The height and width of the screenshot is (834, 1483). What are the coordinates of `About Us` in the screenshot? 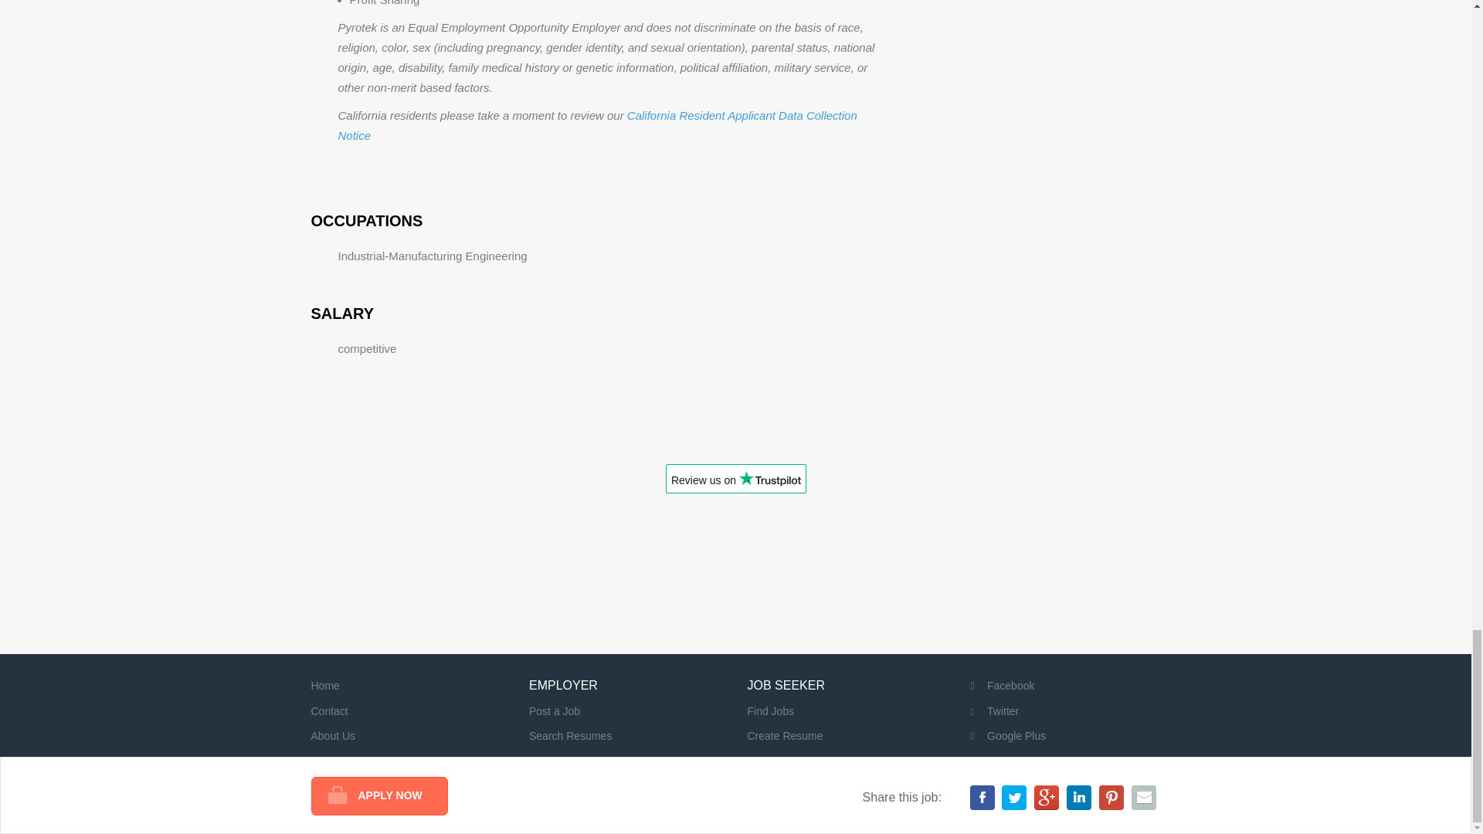 It's located at (332, 736).